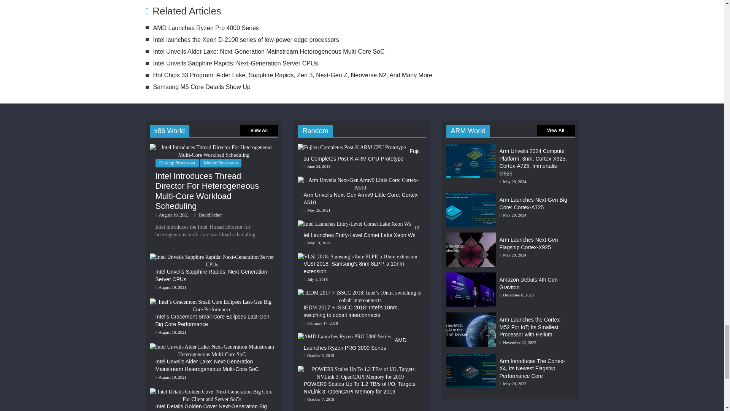 Image resolution: width=730 pixels, height=411 pixels. I want to click on Samsung M5 Core Details Show Up, so click(202, 87).